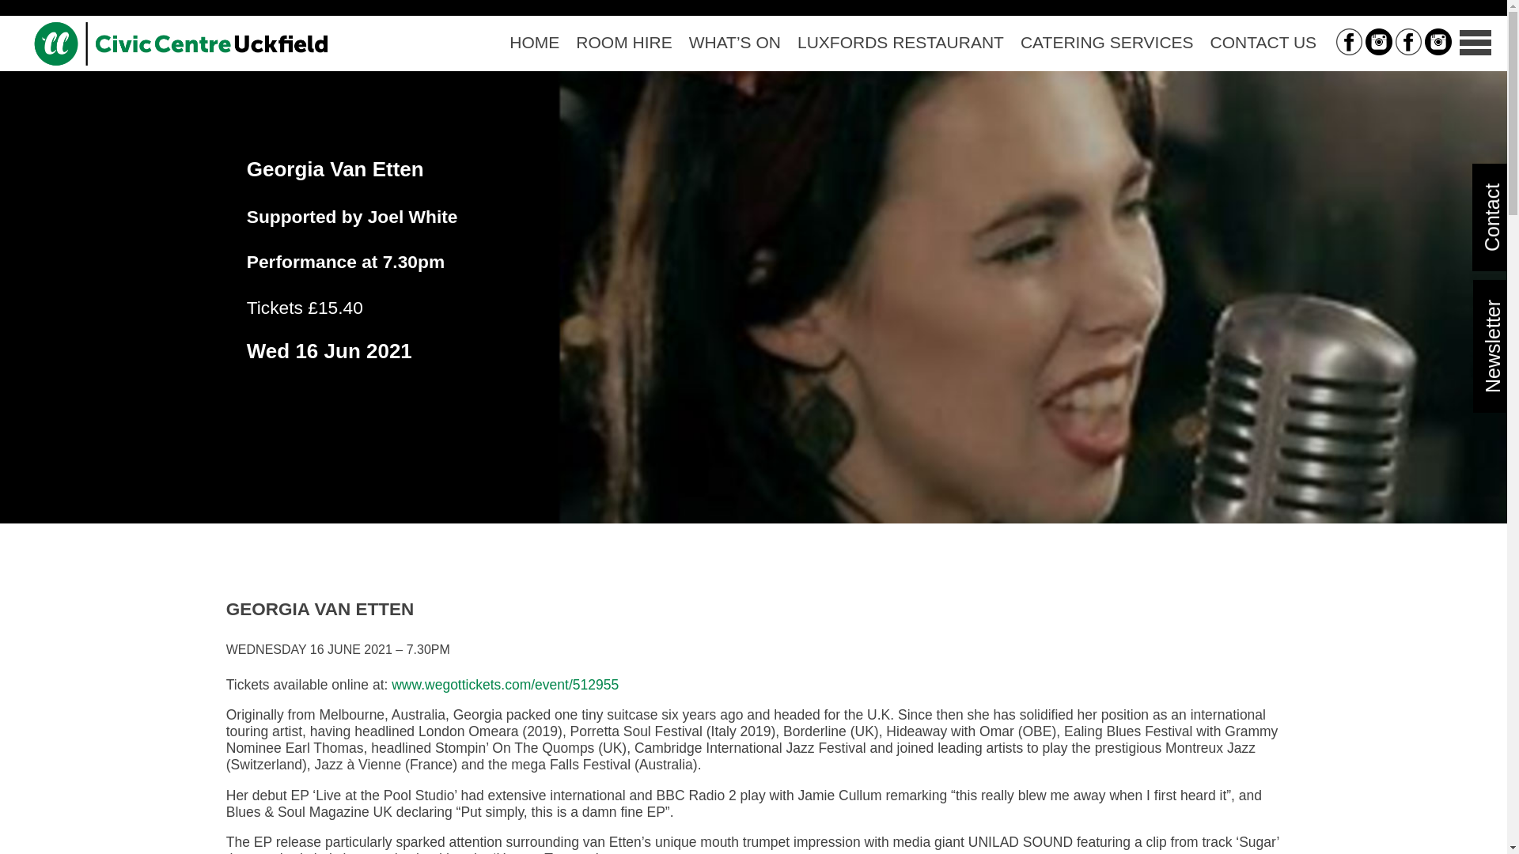  I want to click on LUXFORDS RESTAURANT, so click(900, 43).